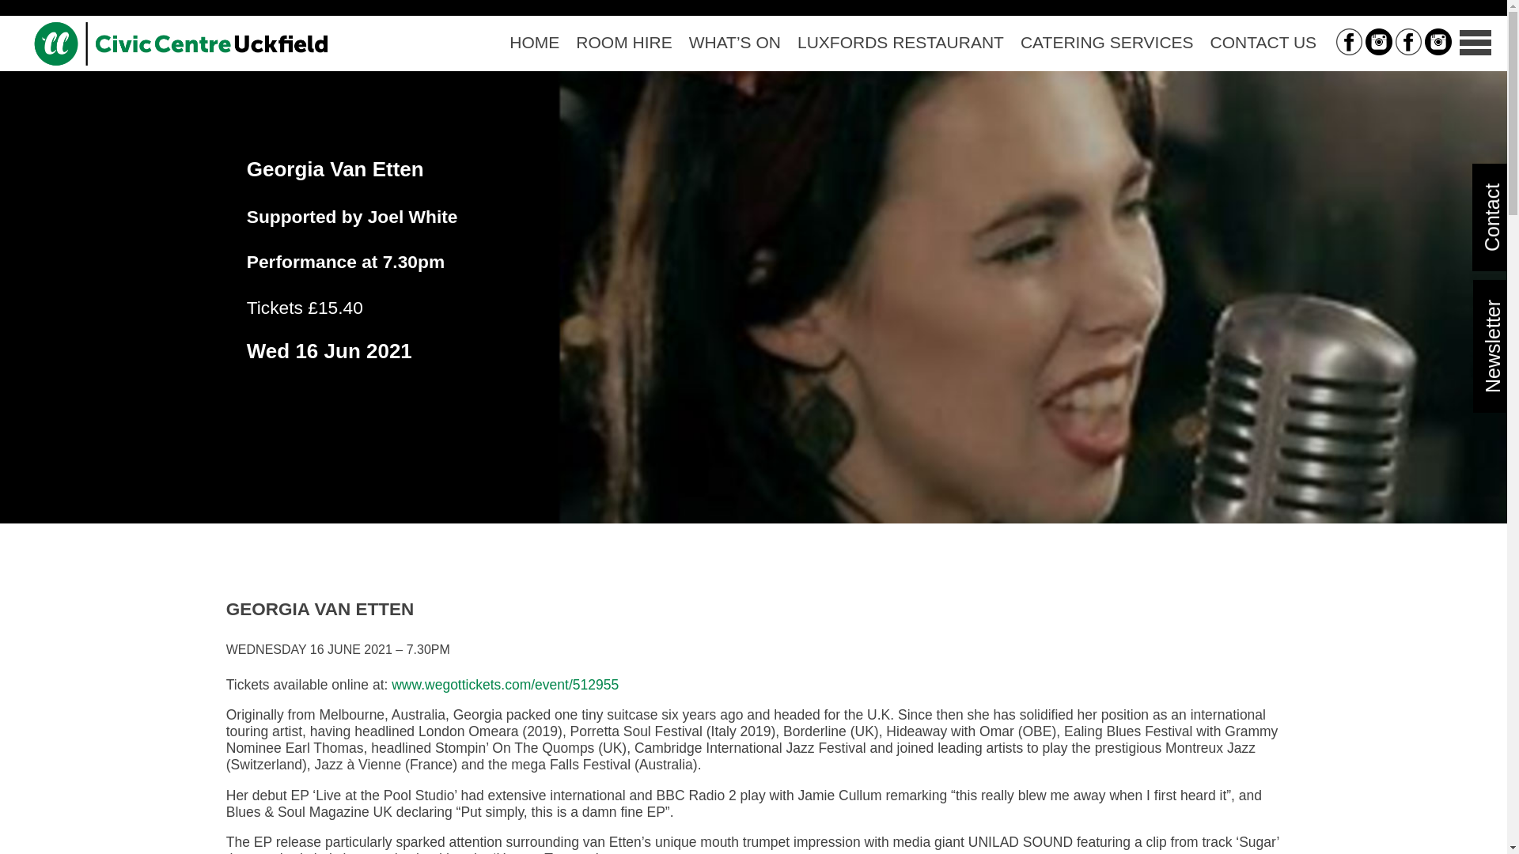  I want to click on LUXFORDS RESTAURANT, so click(900, 43).